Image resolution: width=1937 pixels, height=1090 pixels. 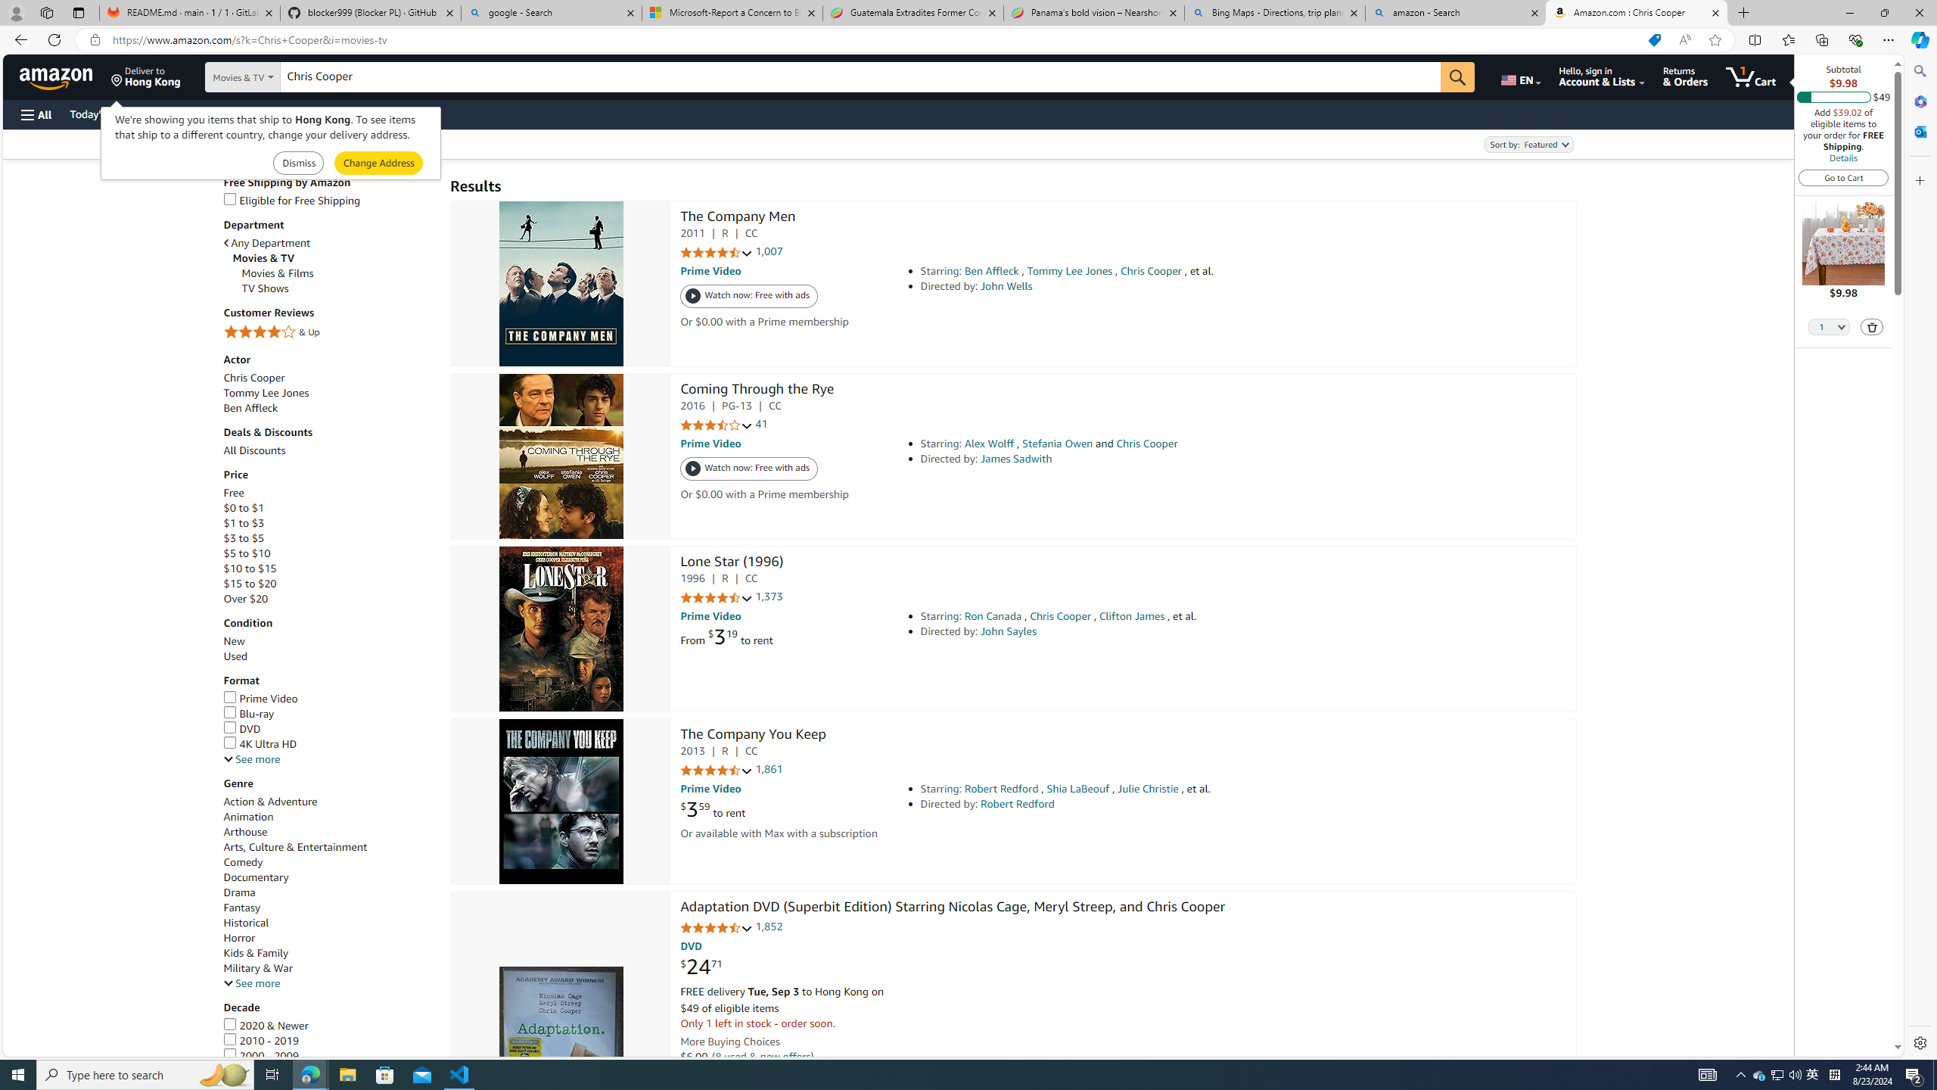 What do you see at coordinates (242, 908) in the screenshot?
I see `Fantasy` at bounding box center [242, 908].